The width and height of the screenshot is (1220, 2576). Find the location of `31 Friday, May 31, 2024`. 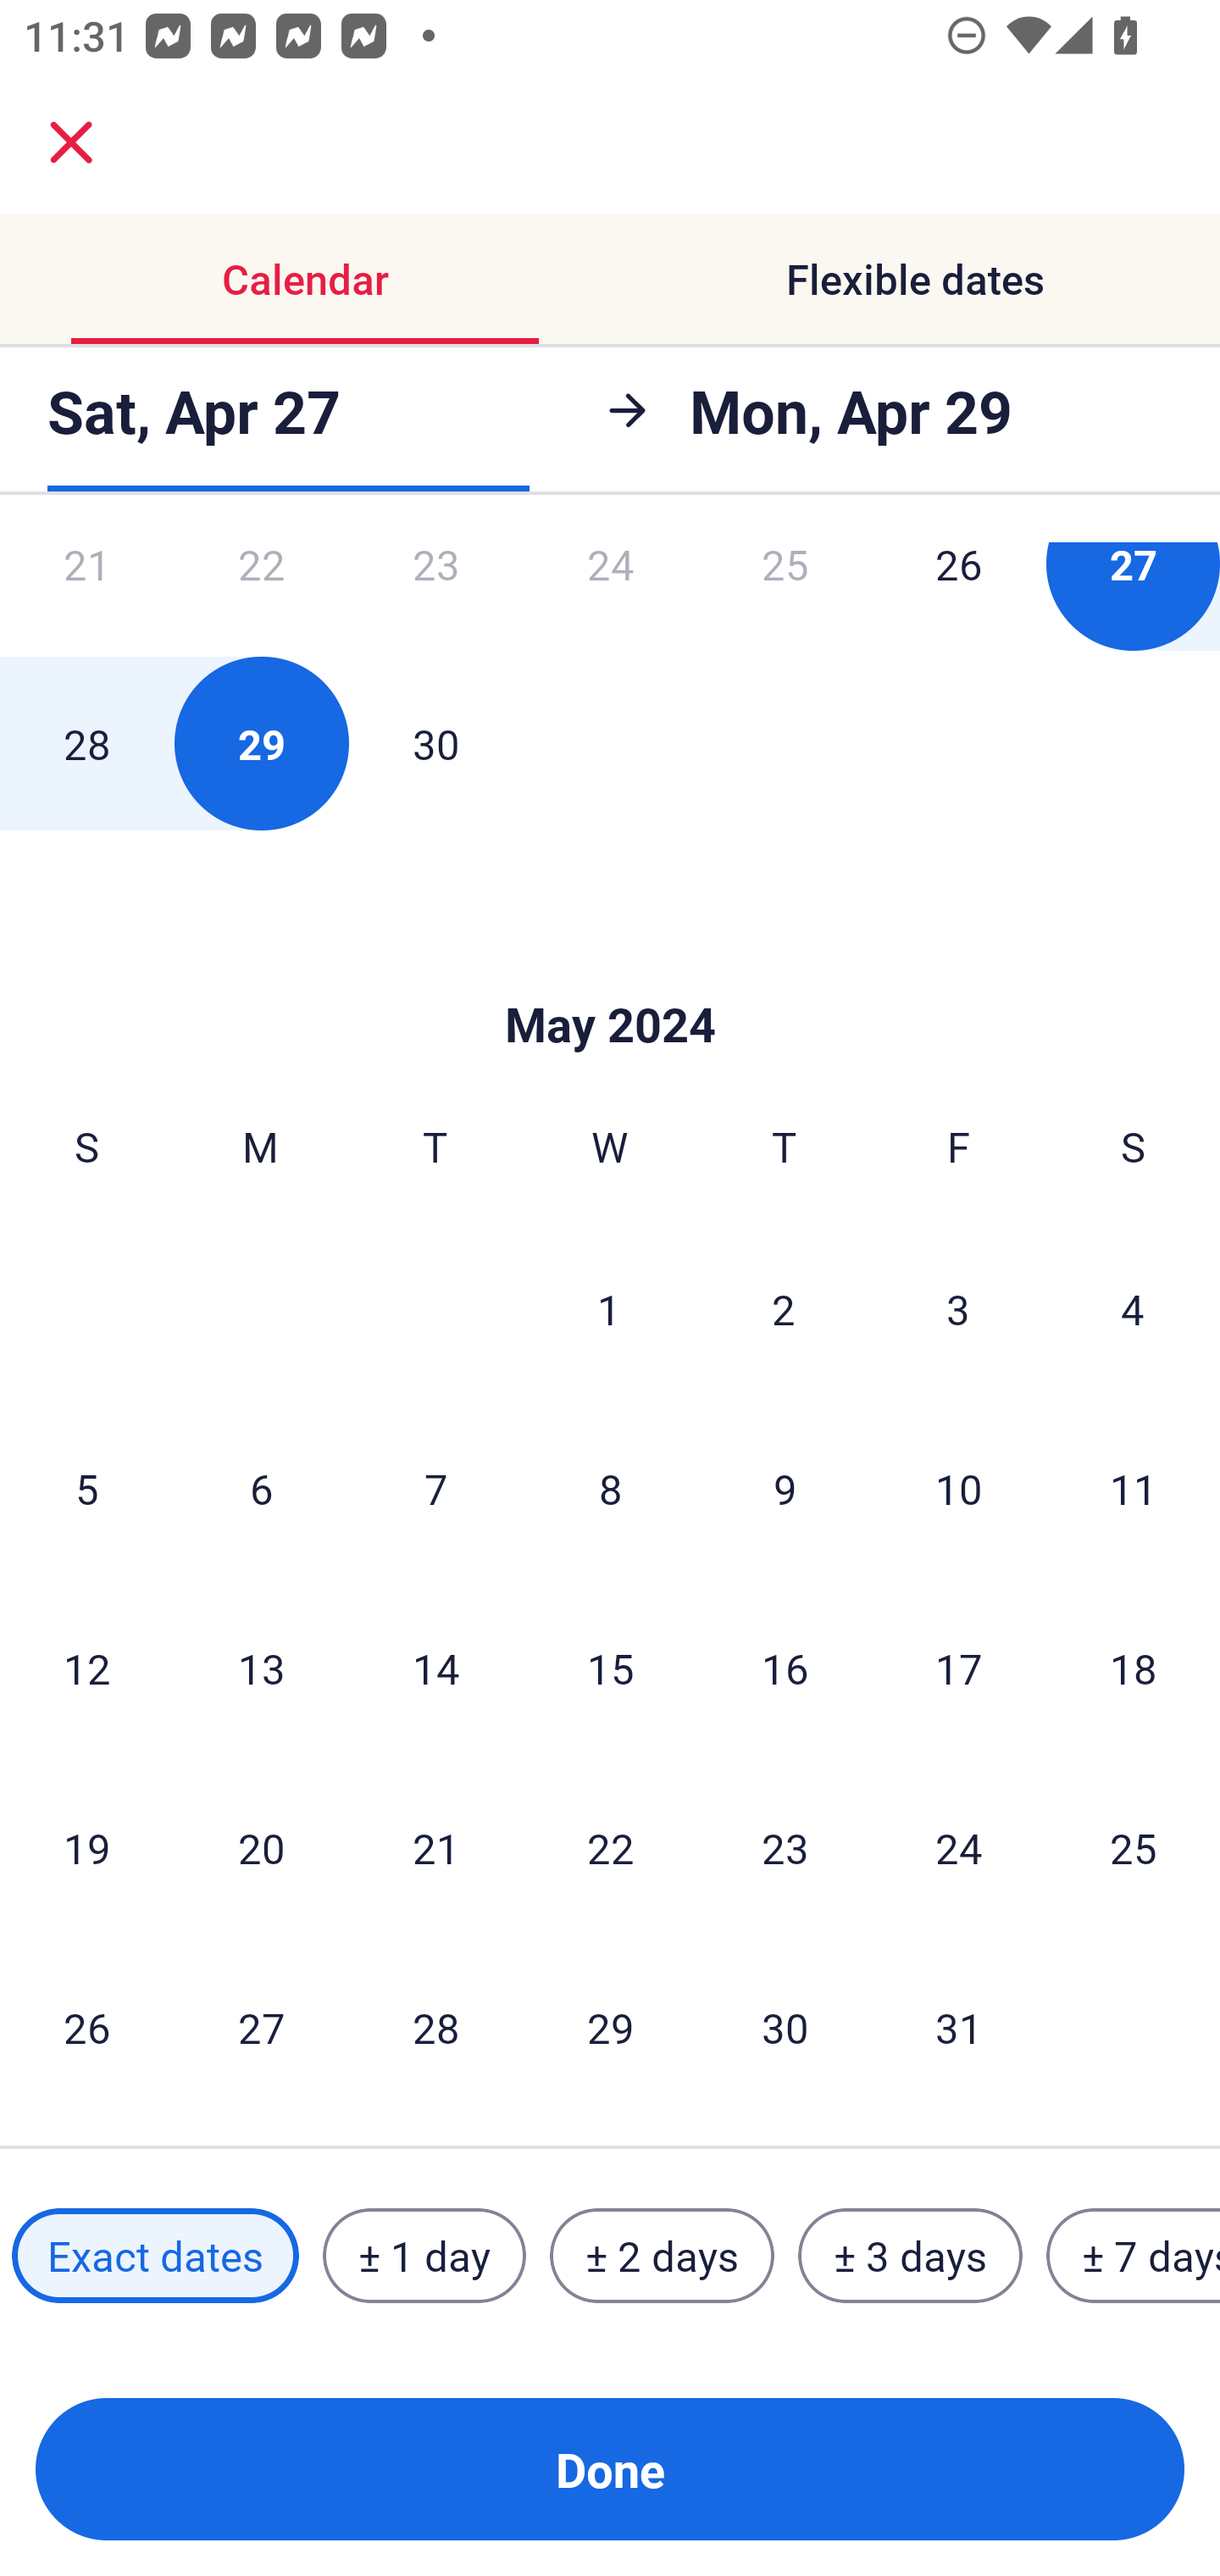

31 Friday, May 31, 2024 is located at coordinates (959, 2027).